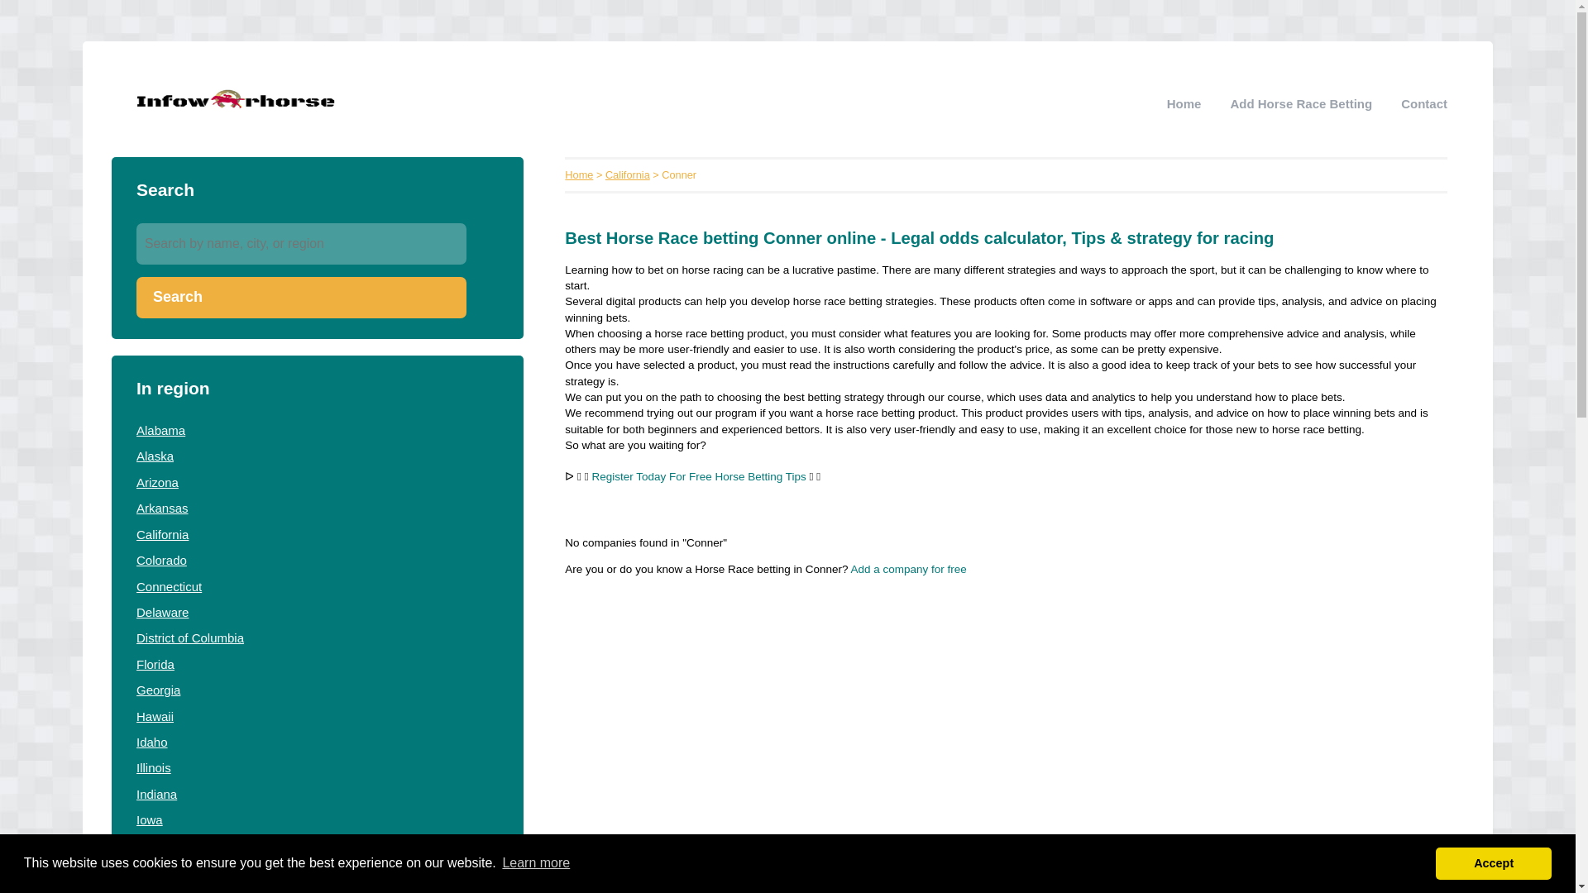 The height and width of the screenshot is (893, 1588). What do you see at coordinates (152, 742) in the screenshot?
I see `Idaho` at bounding box center [152, 742].